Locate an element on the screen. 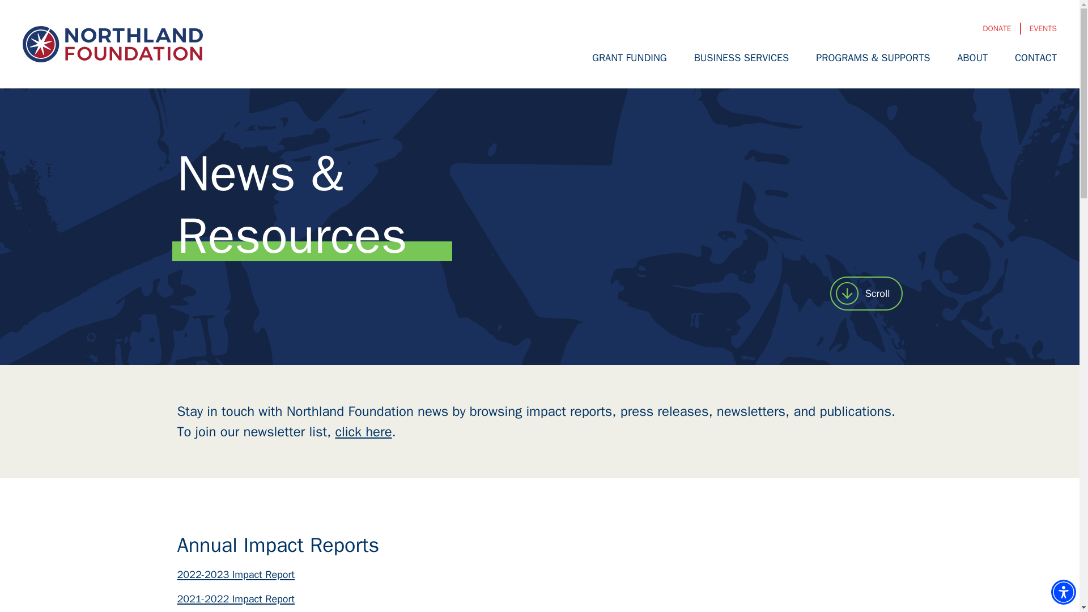 The width and height of the screenshot is (1088, 612). BUSINESS SERVICES is located at coordinates (741, 58).